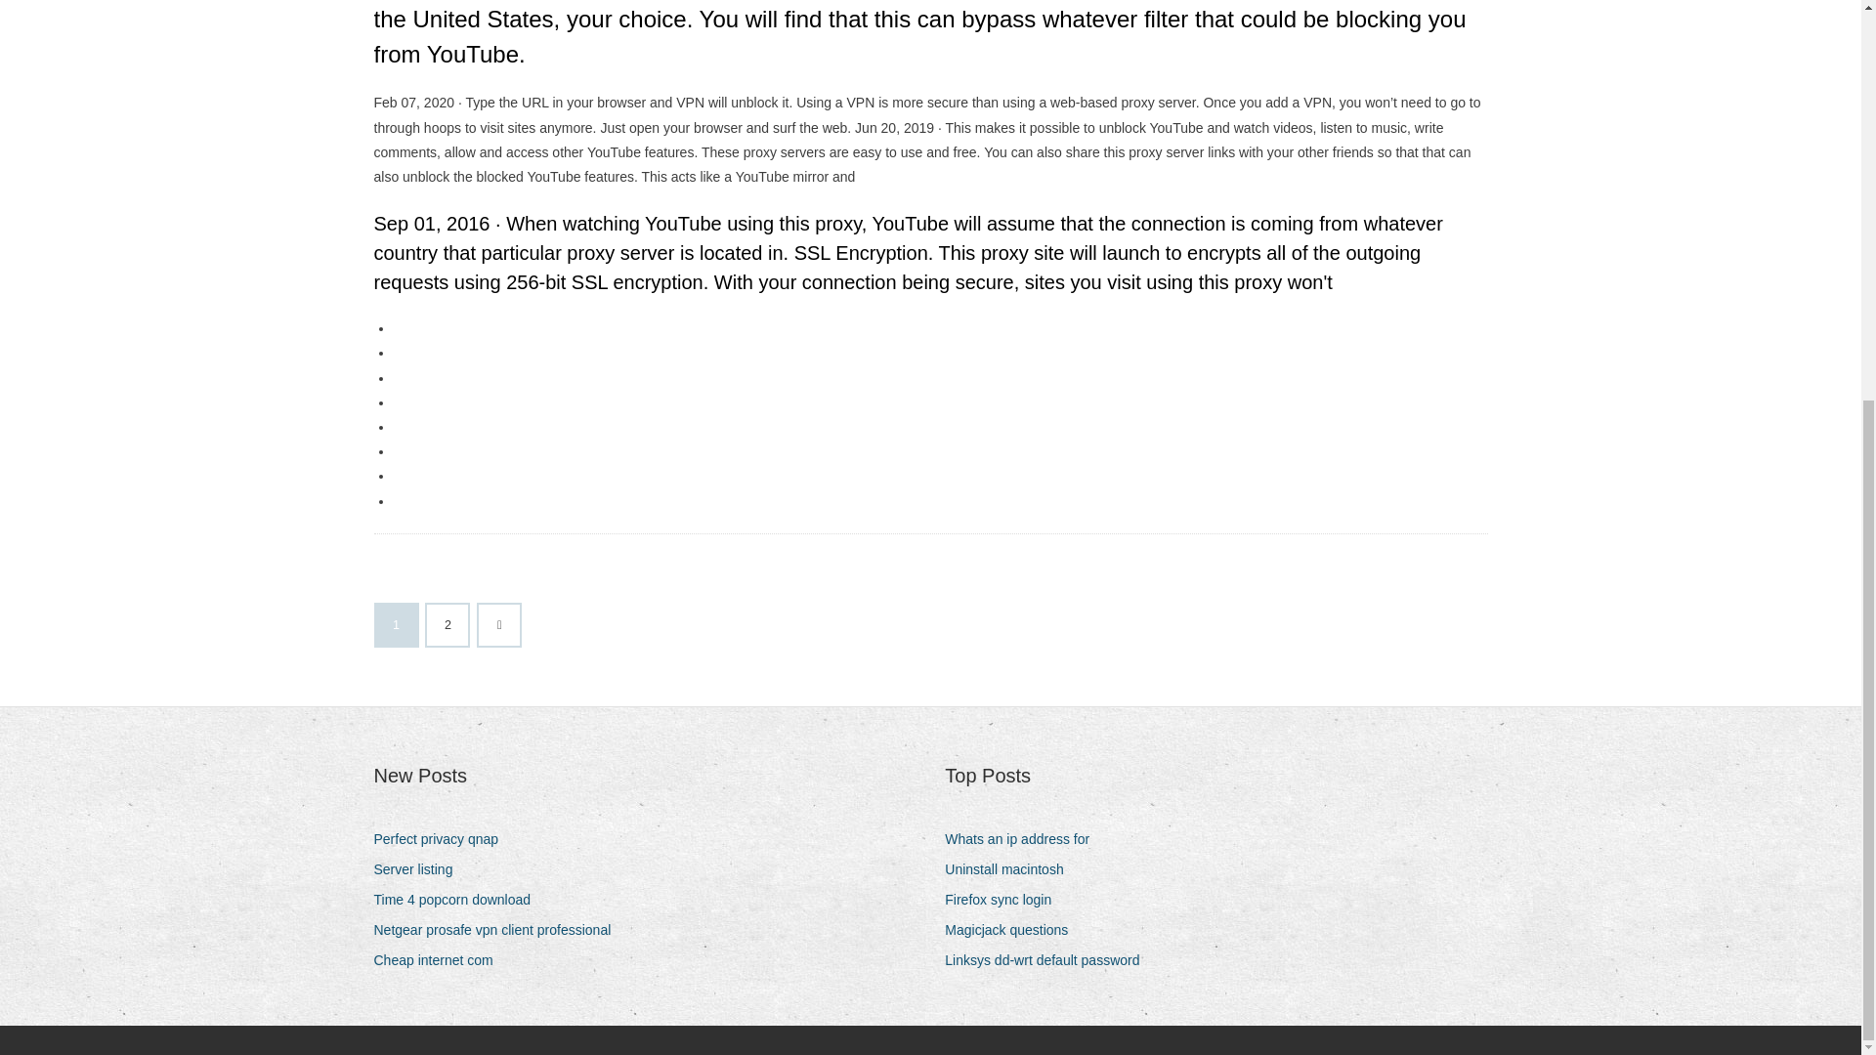 The width and height of the screenshot is (1876, 1055). What do you see at coordinates (448, 624) in the screenshot?
I see `2` at bounding box center [448, 624].